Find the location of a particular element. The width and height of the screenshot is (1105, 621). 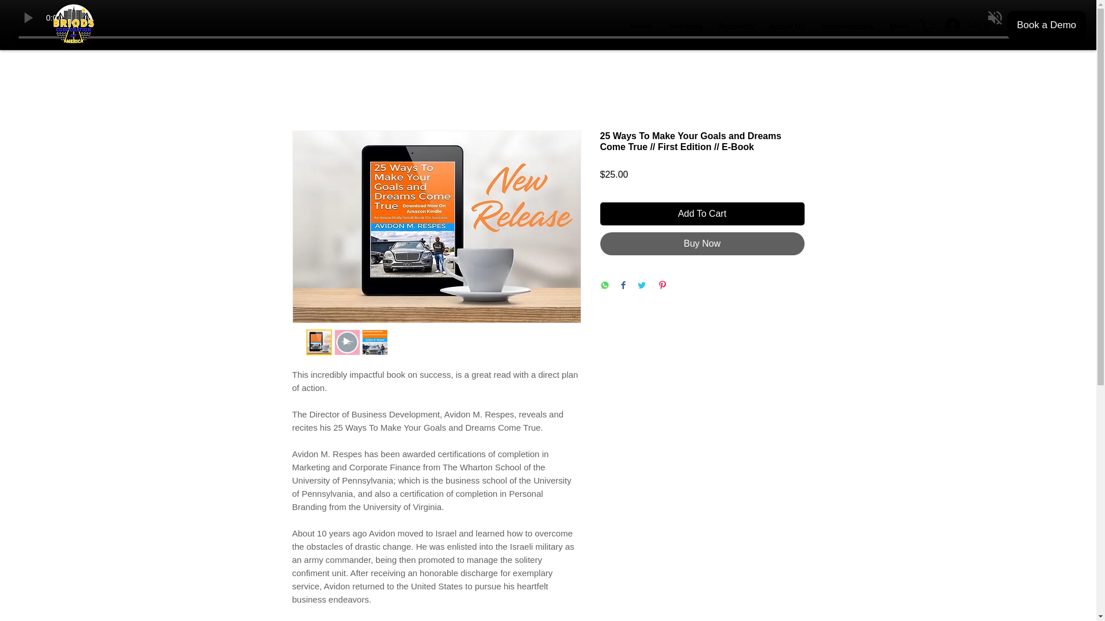

Log In is located at coordinates (968, 25).